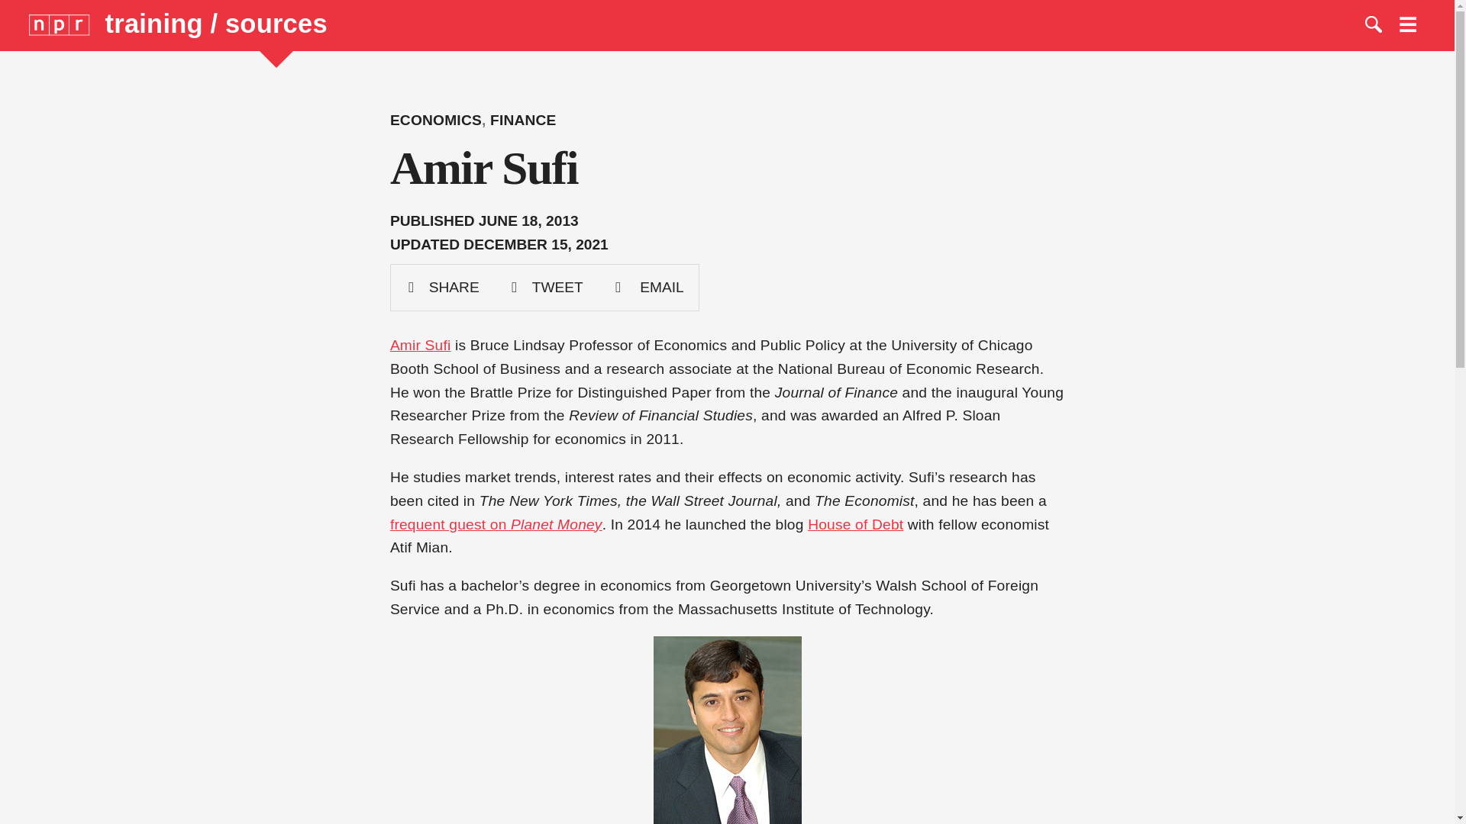 The height and width of the screenshot is (824, 1466). I want to click on TWEET, so click(546, 287).